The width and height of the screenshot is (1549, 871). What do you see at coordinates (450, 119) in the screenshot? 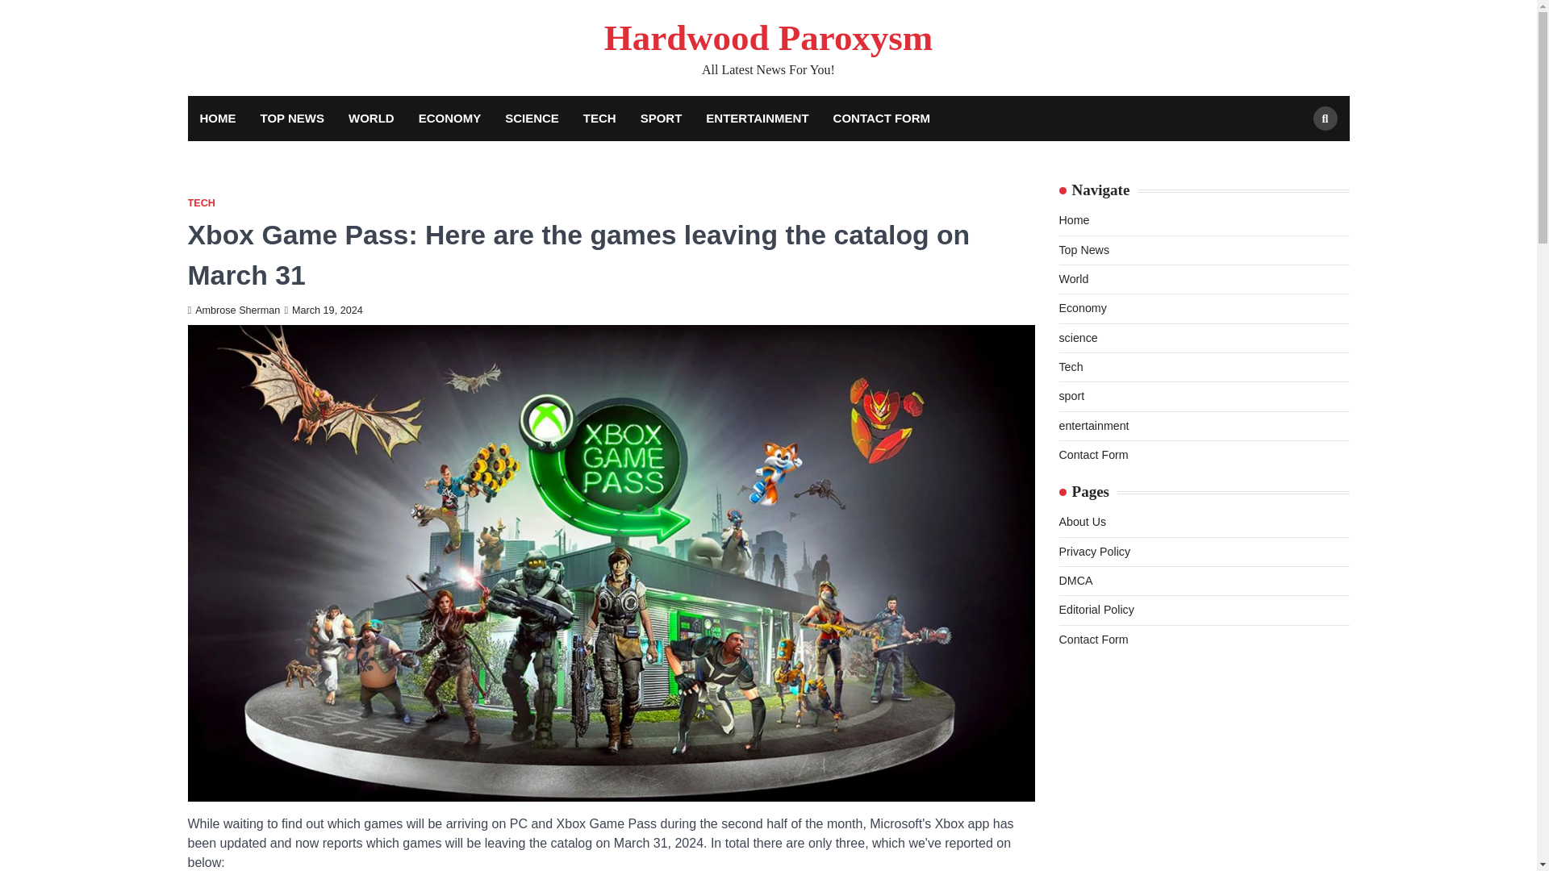
I see `ECONOMY` at bounding box center [450, 119].